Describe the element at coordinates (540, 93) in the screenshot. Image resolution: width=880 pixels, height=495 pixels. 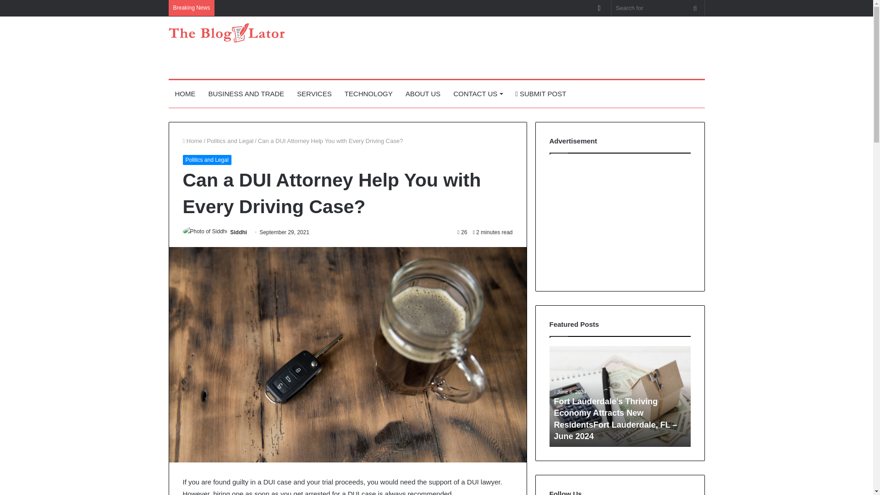
I see `SUBMIT POST` at that location.